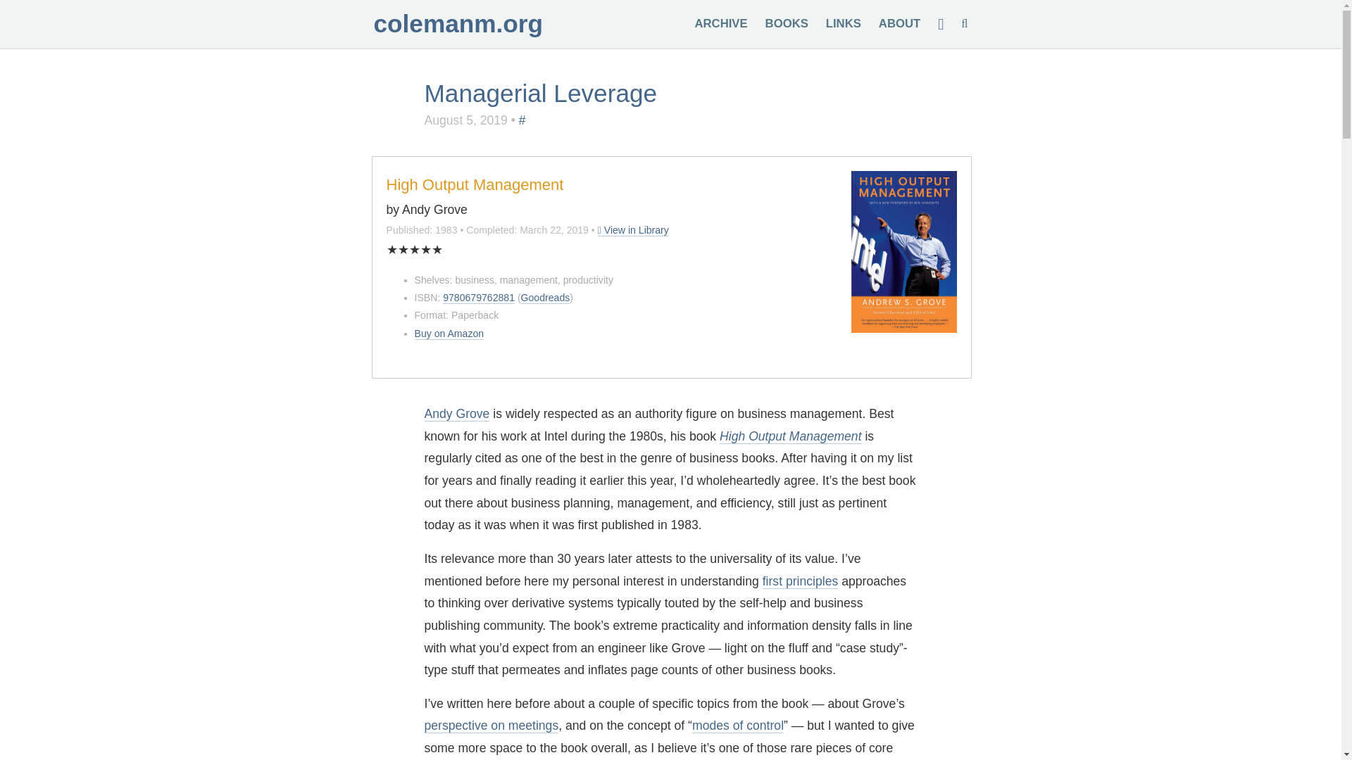  I want to click on ARCHIVE, so click(721, 23).